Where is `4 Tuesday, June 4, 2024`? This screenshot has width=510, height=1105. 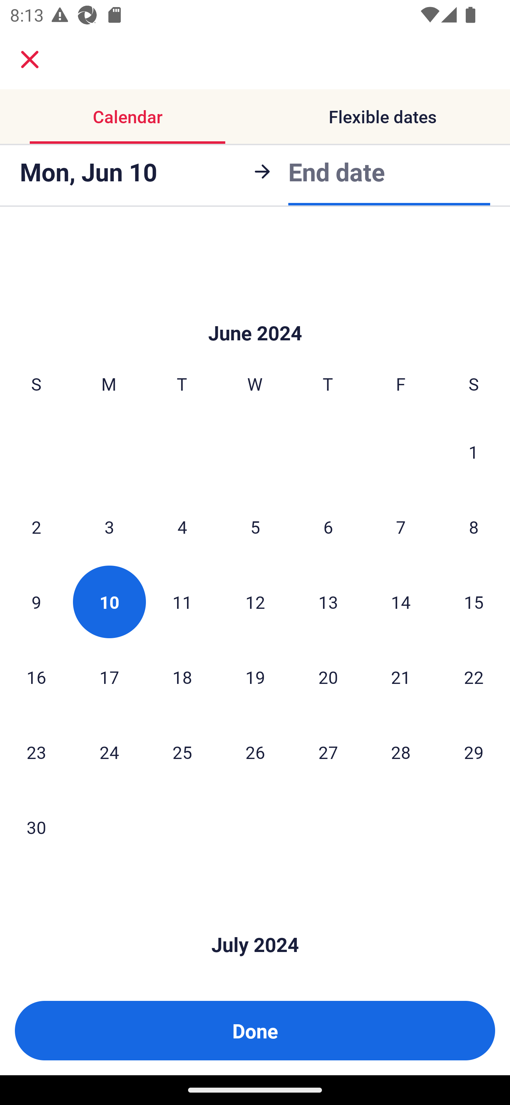 4 Tuesday, June 4, 2024 is located at coordinates (182, 527).